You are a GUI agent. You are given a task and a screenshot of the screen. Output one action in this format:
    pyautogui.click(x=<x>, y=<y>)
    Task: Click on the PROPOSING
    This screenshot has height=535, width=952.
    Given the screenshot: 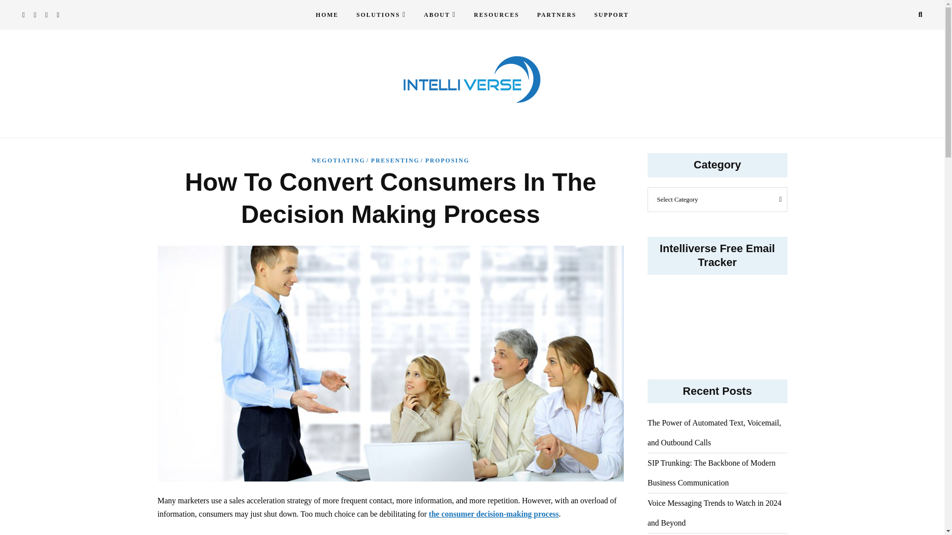 What is the action you would take?
    pyautogui.click(x=447, y=160)
    